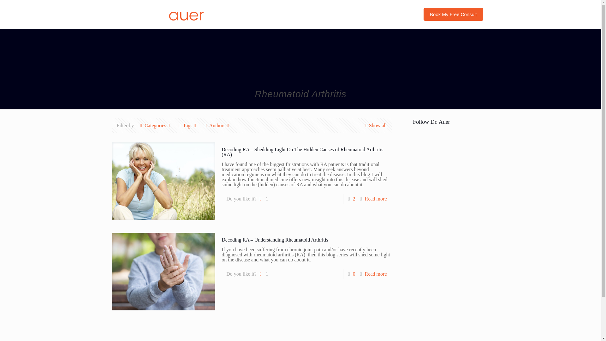  I want to click on Authors, so click(217, 125).